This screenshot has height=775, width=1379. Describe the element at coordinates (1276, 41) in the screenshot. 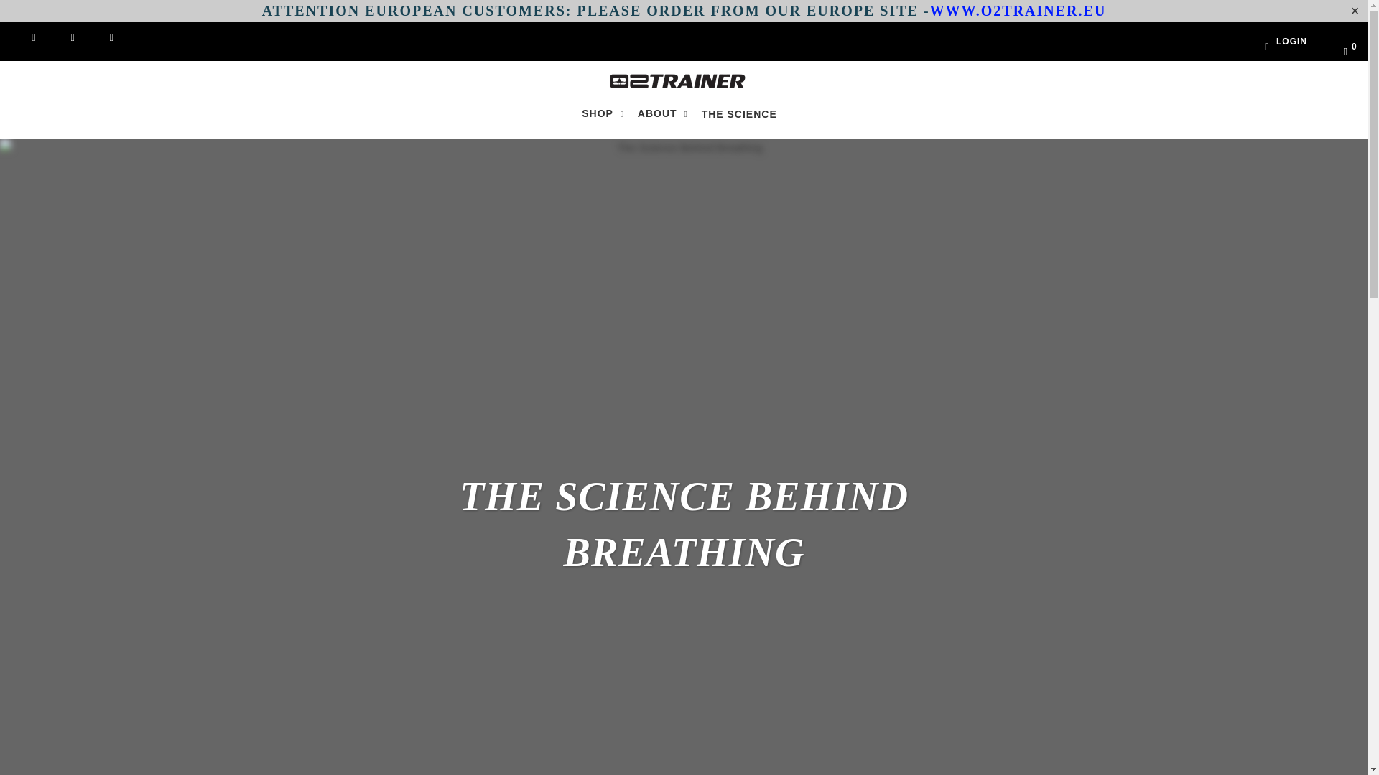

I see `My Account ` at that location.